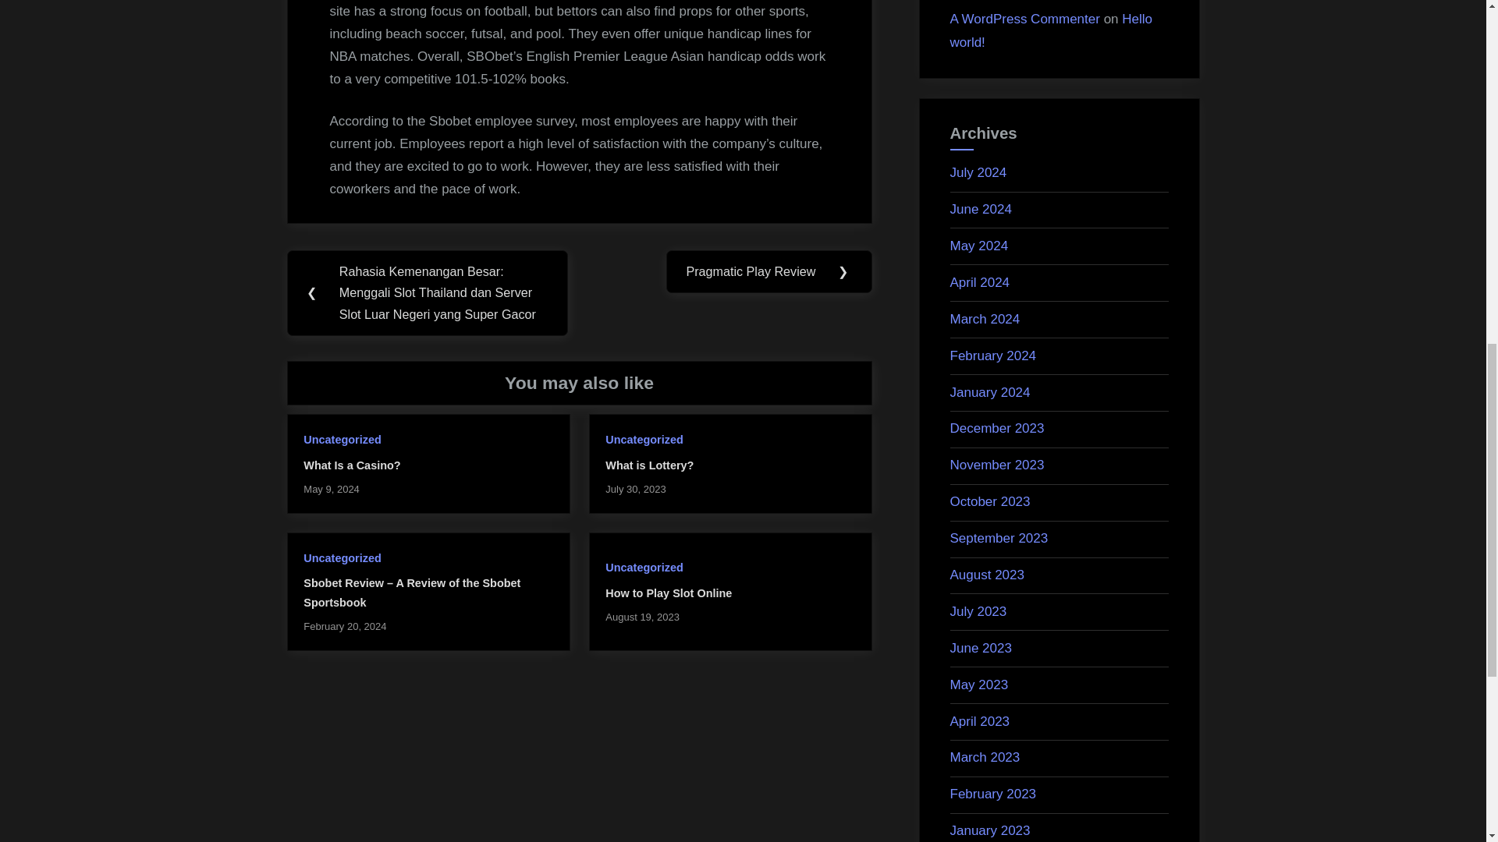 The height and width of the screenshot is (842, 1498). What do you see at coordinates (978, 172) in the screenshot?
I see `July 2024` at bounding box center [978, 172].